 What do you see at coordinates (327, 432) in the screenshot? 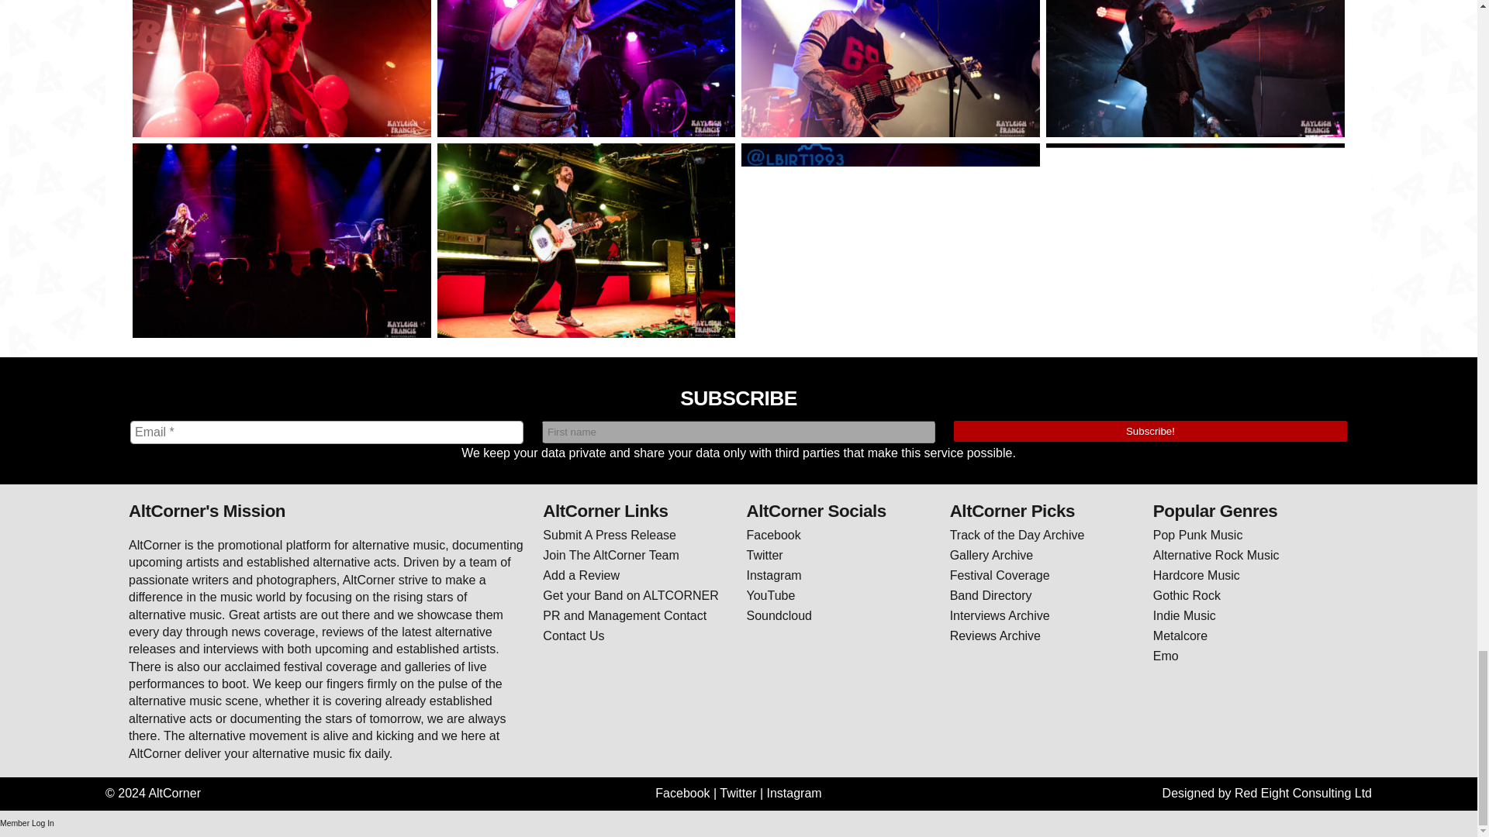
I see `Email` at bounding box center [327, 432].